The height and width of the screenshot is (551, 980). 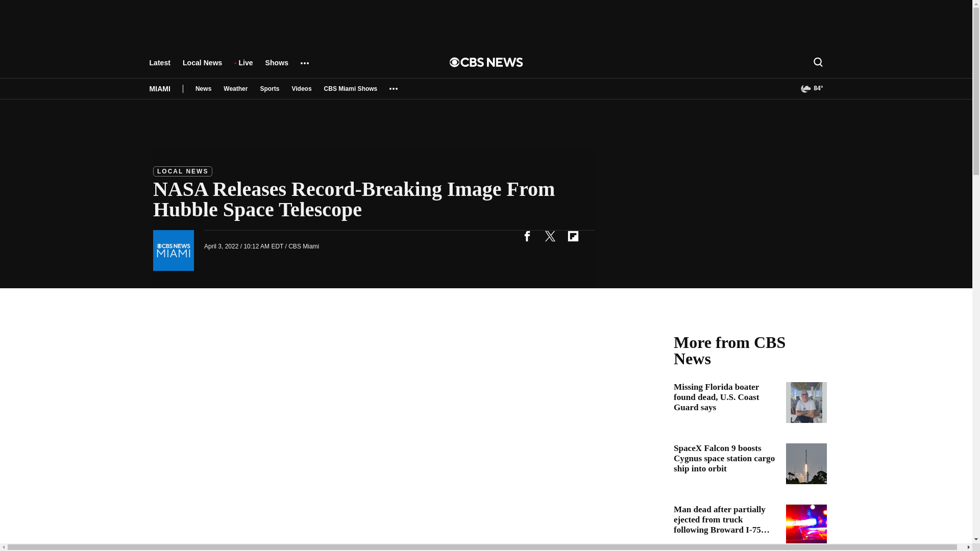 I want to click on facebook, so click(x=527, y=236).